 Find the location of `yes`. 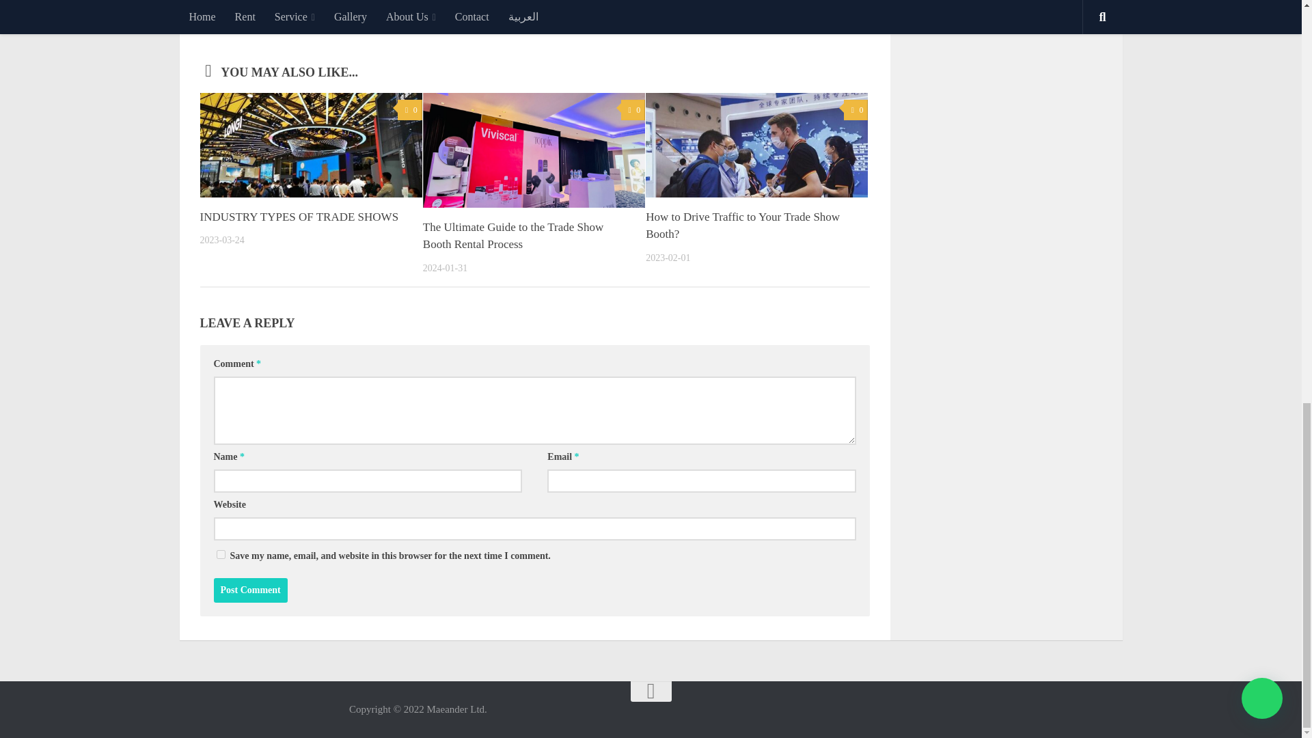

yes is located at coordinates (220, 553).